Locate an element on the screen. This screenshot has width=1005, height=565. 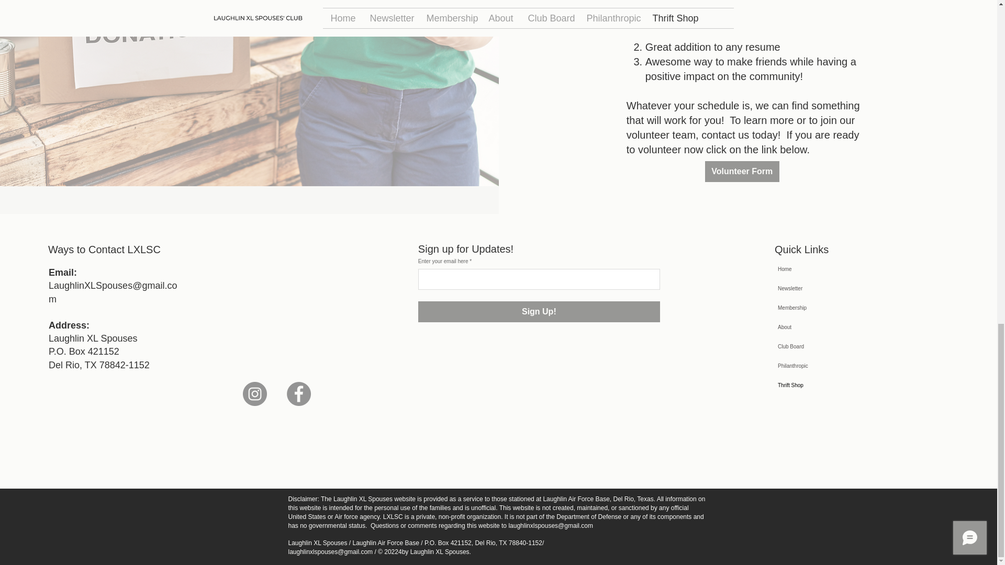
Club Board is located at coordinates (811, 346).